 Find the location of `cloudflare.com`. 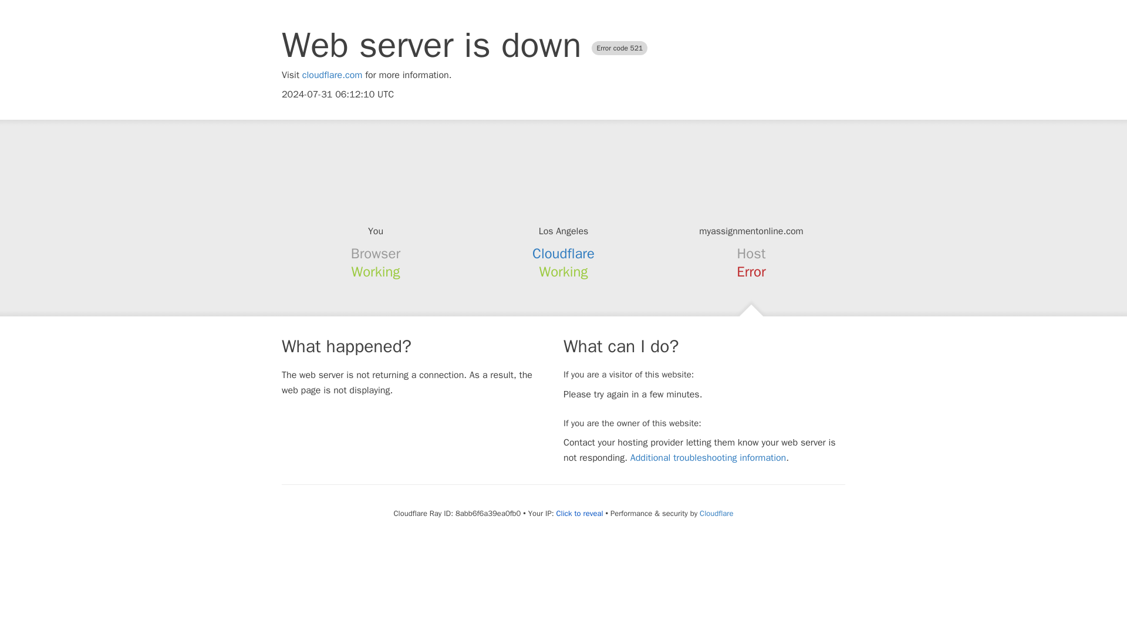

cloudflare.com is located at coordinates (332, 75).